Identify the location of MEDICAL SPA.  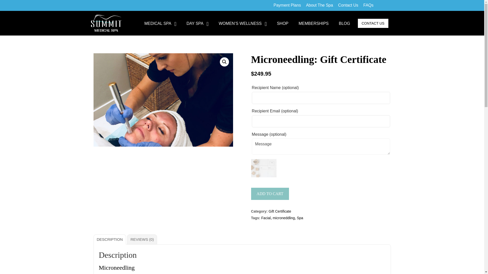
(160, 23).